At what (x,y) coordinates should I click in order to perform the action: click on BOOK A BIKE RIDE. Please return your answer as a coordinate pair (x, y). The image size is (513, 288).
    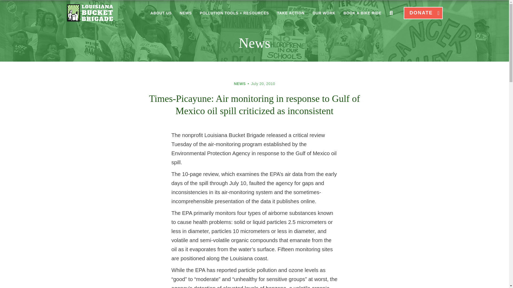
    Looking at the image, I should click on (362, 13).